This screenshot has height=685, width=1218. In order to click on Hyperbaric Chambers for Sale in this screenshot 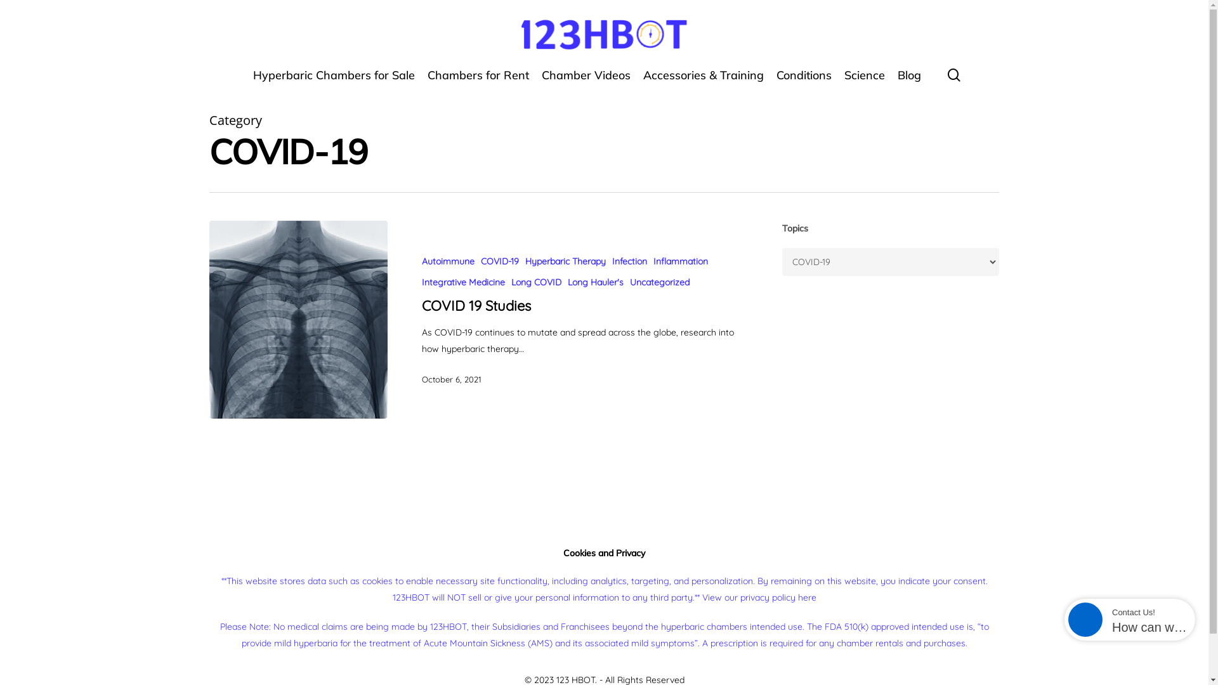, I will do `click(334, 82)`.